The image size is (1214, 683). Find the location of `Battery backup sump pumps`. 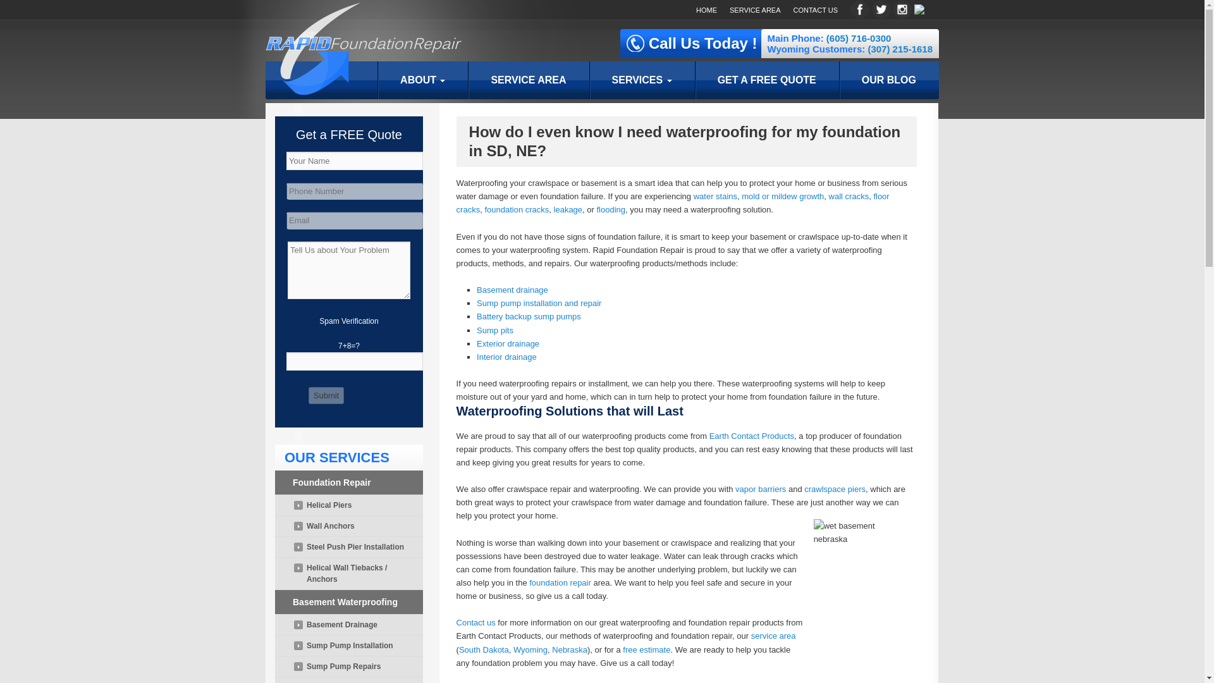

Battery backup sump pumps is located at coordinates (529, 316).